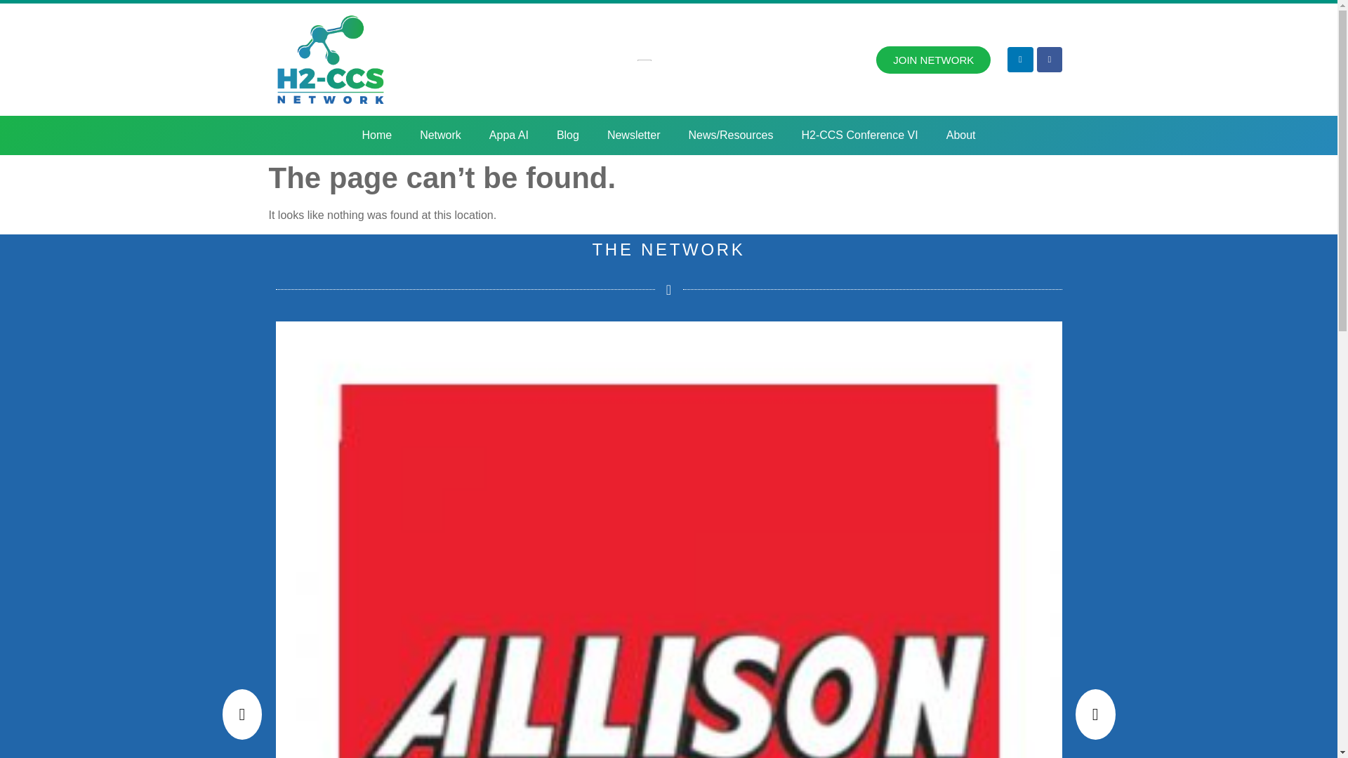  I want to click on JOIN NETWORK, so click(934, 59).